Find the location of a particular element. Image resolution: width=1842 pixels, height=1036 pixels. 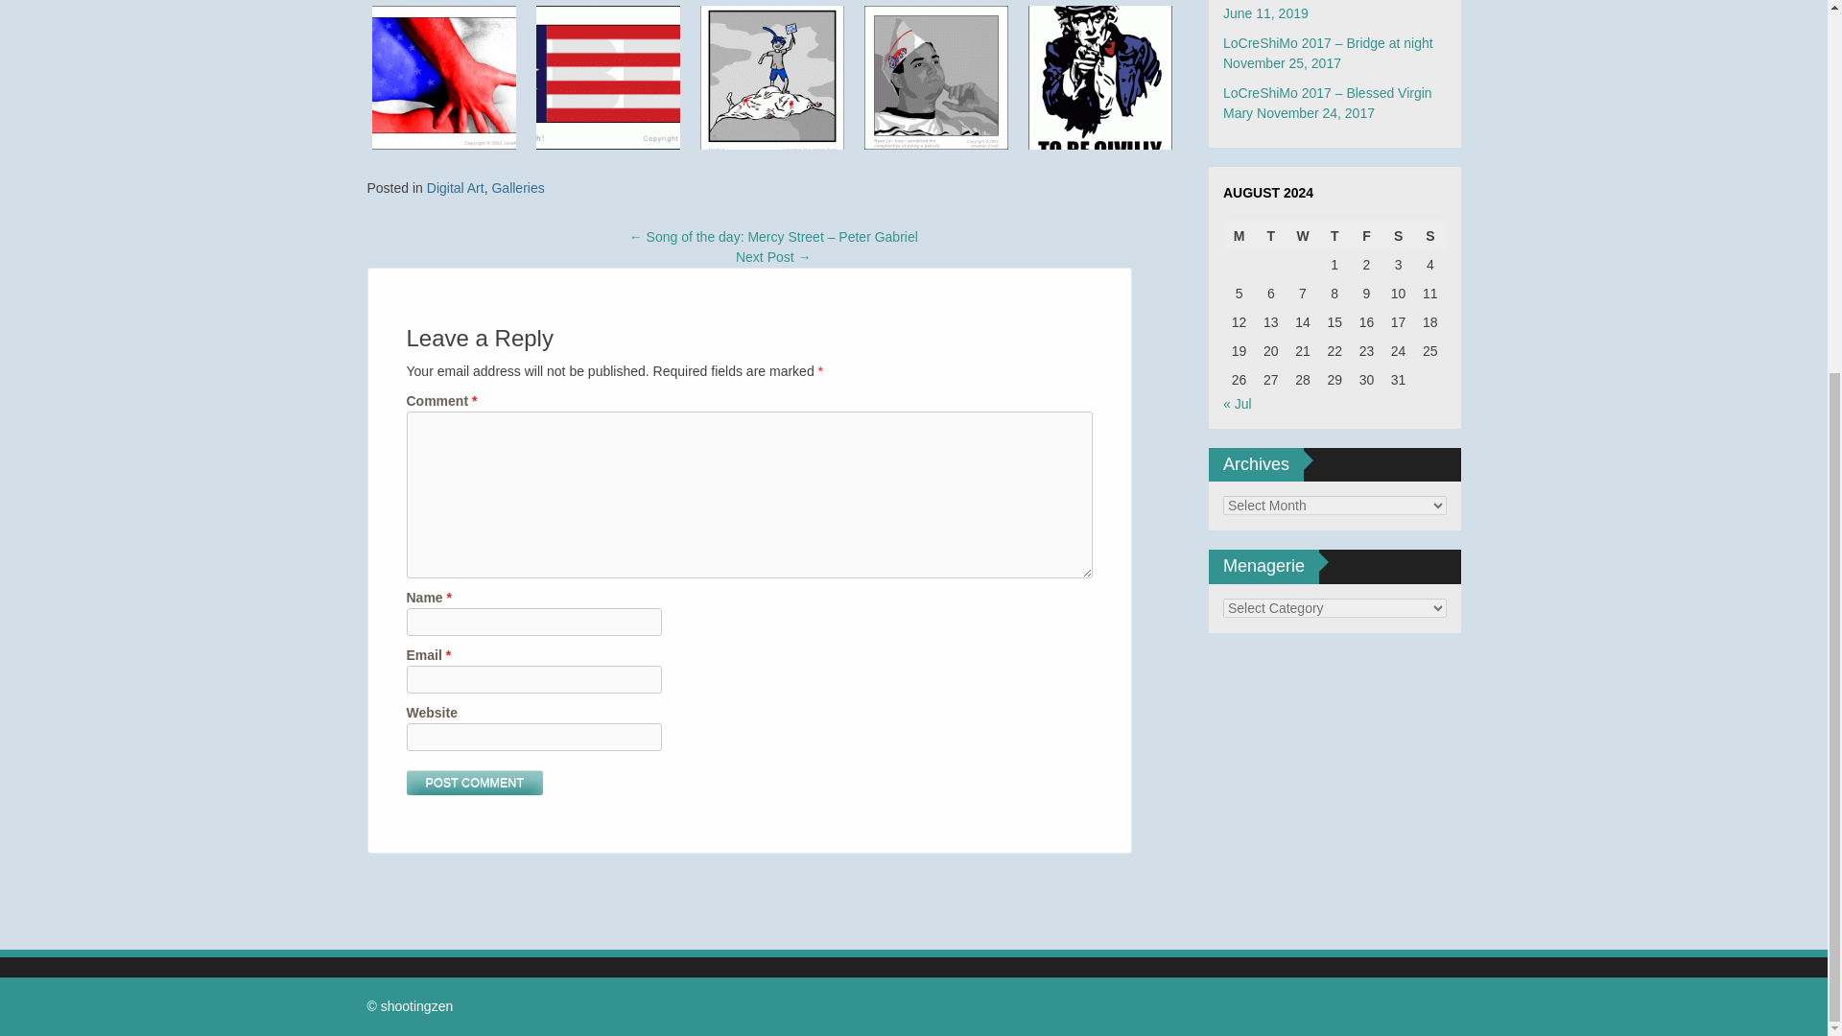

Tuesday is located at coordinates (1270, 236).